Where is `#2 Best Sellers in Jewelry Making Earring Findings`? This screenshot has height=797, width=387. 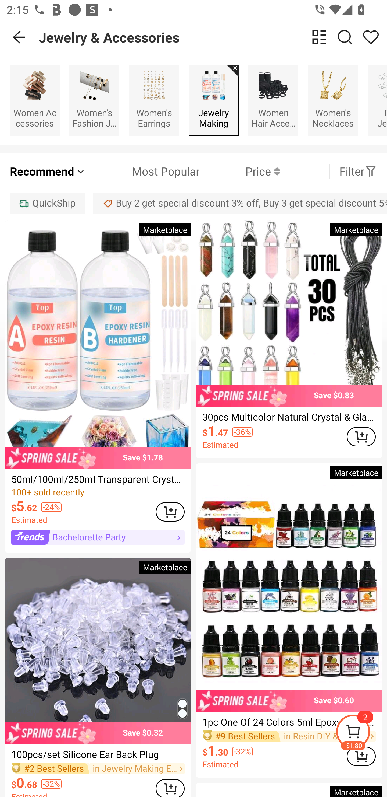 #2 Best Sellers in Jewelry Making Earring Findings is located at coordinates (98, 768).